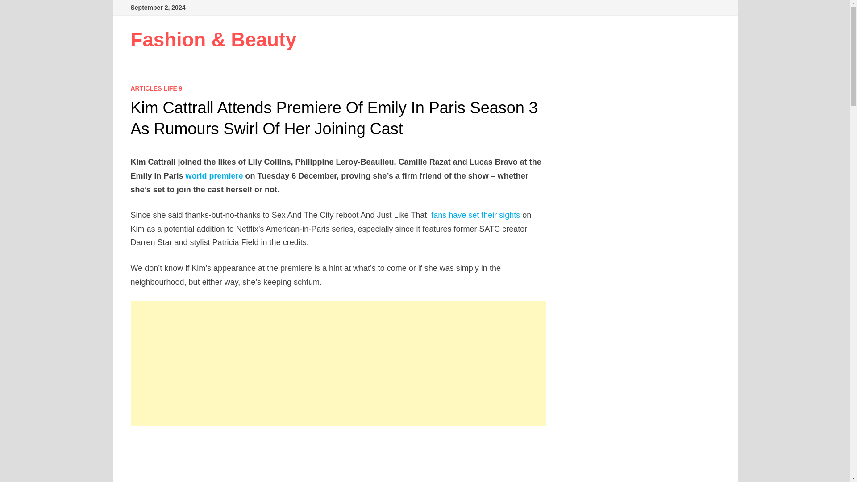  I want to click on world premiere, so click(214, 176).